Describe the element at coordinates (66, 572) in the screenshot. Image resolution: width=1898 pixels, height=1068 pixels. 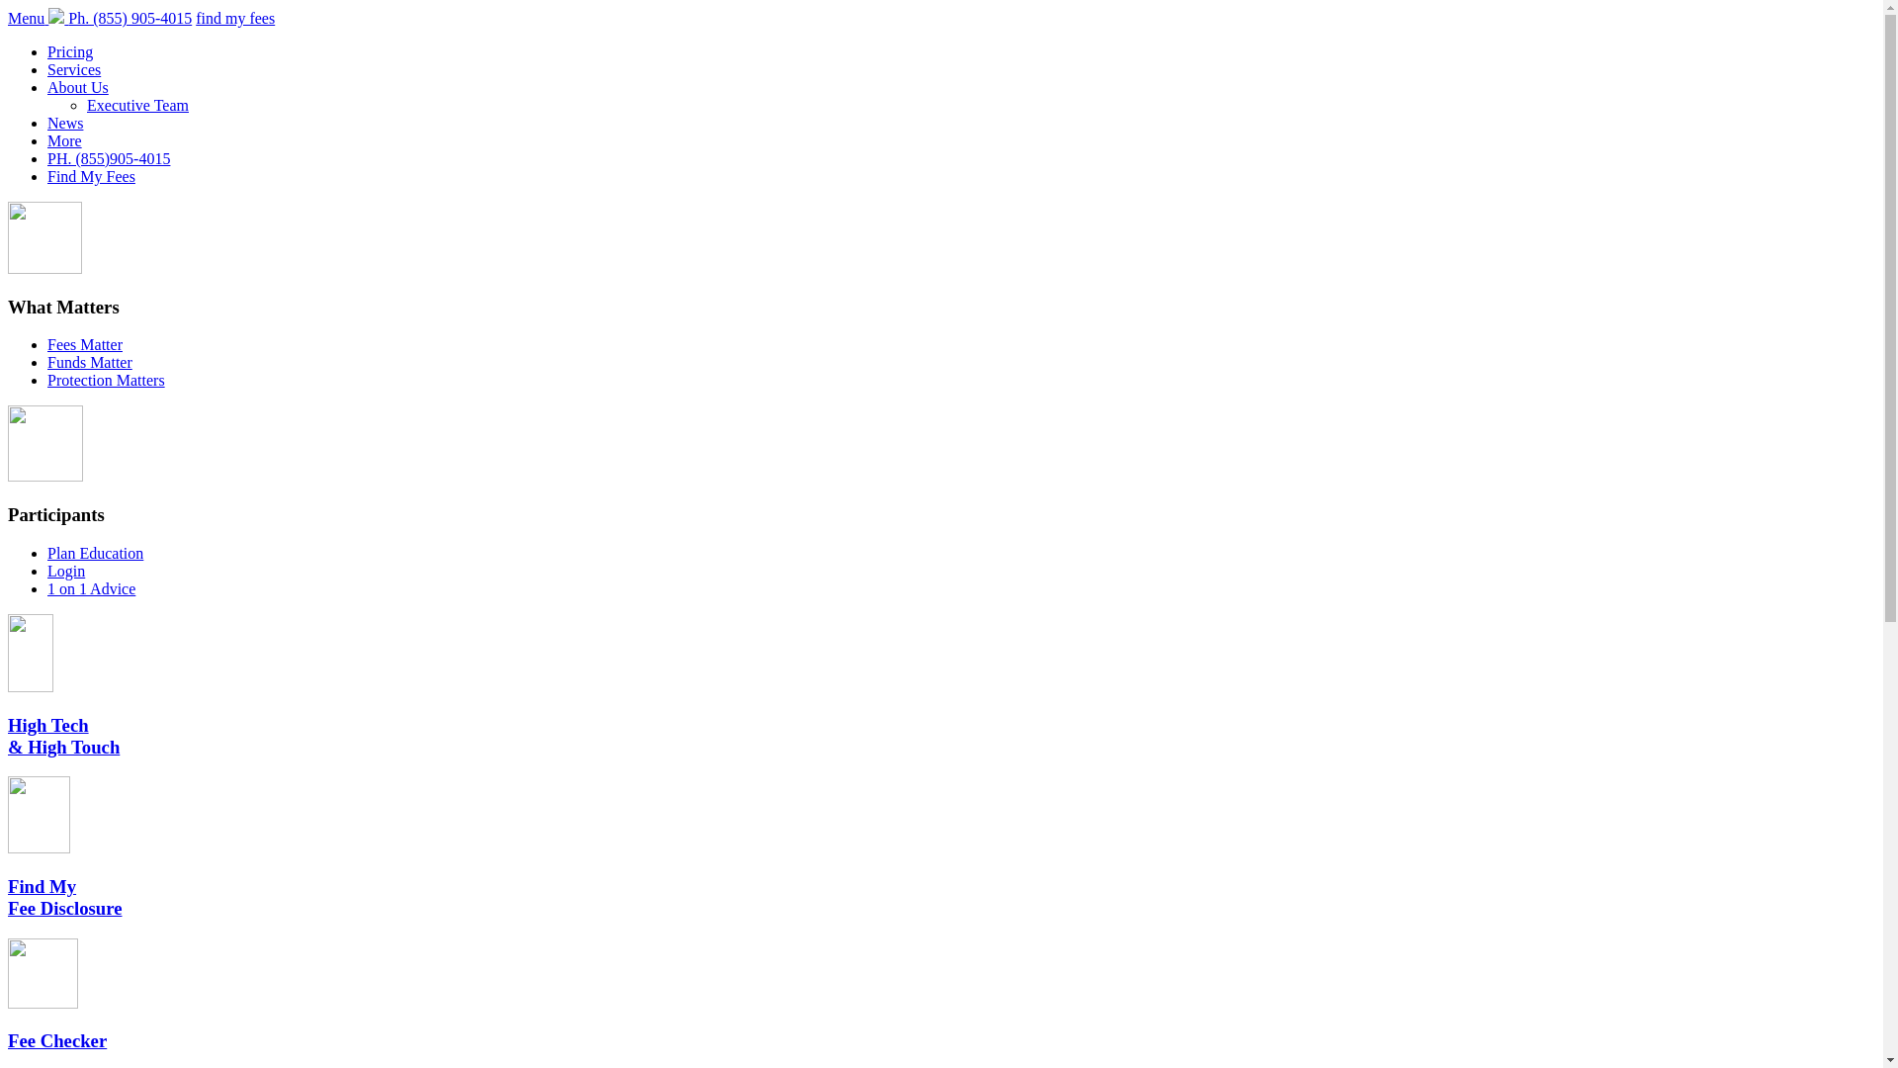
I see `Login` at that location.